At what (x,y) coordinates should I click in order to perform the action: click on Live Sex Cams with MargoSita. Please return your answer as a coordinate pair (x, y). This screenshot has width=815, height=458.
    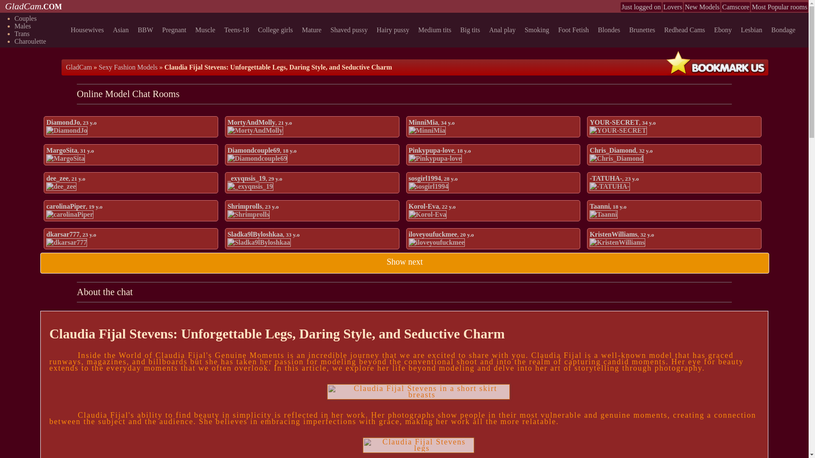
    Looking at the image, I should click on (65, 159).